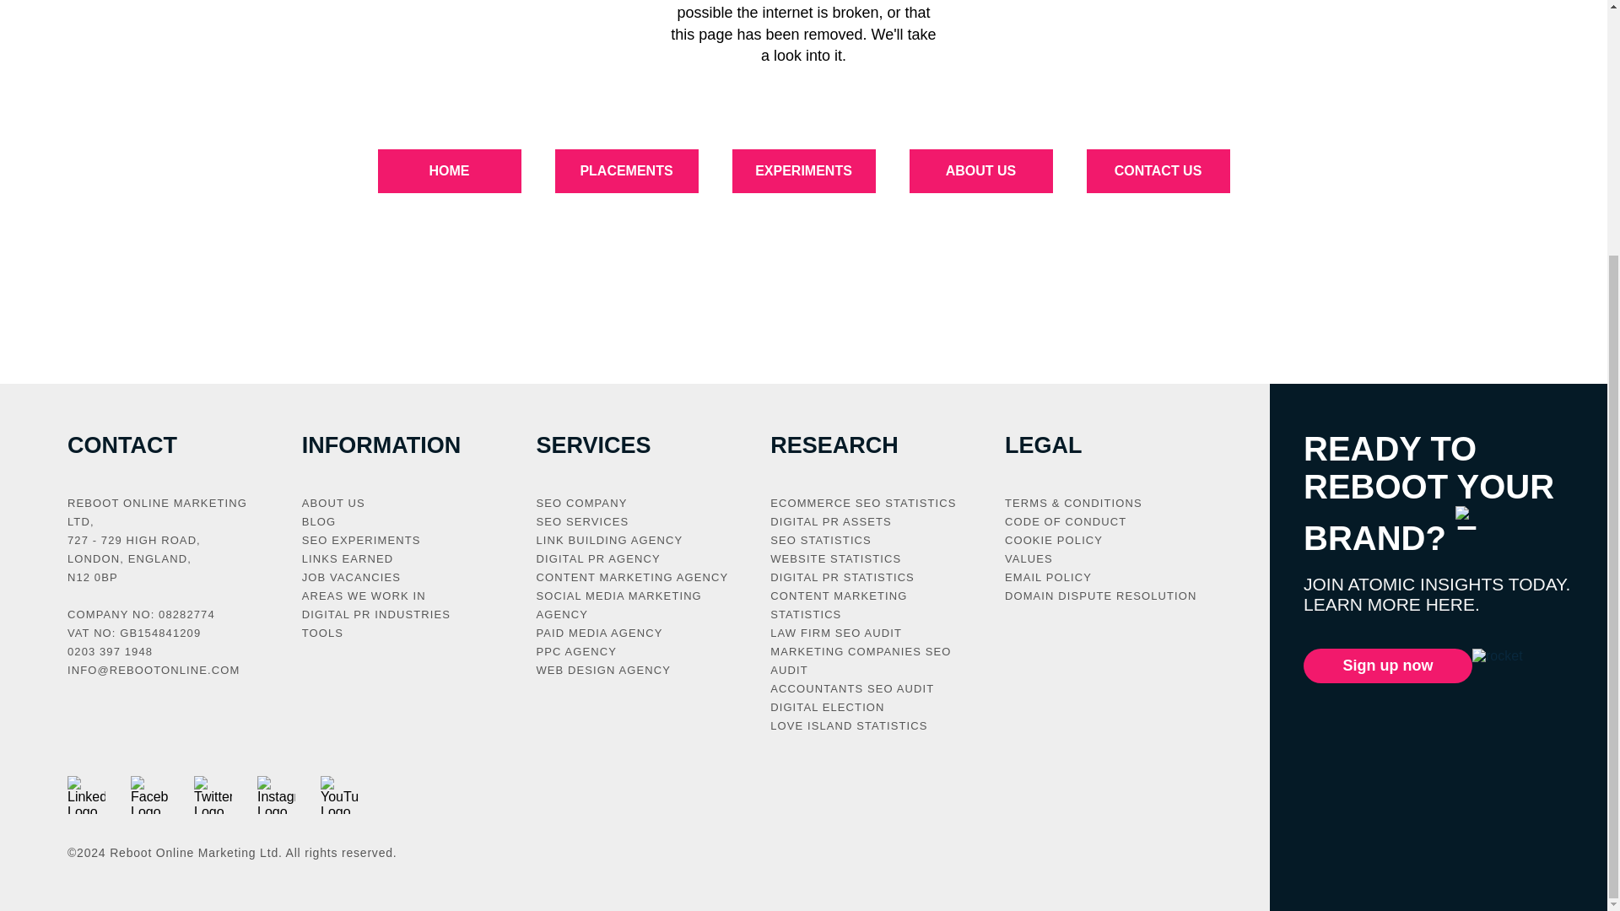 This screenshot has width=1620, height=911. Describe the element at coordinates (980, 170) in the screenshot. I see `About Us` at that location.